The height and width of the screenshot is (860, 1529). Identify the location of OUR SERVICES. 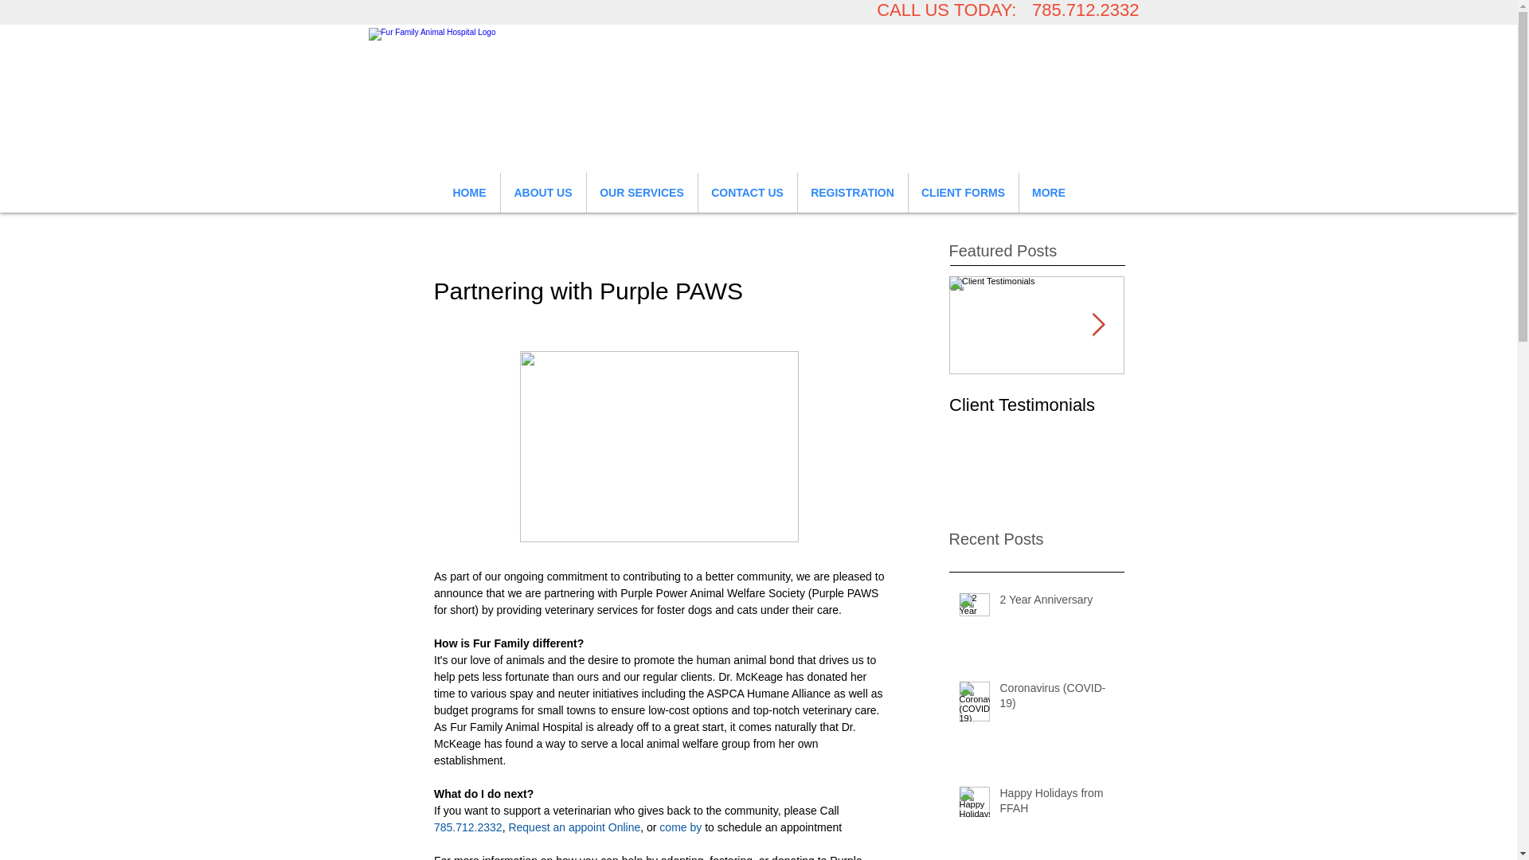
(641, 193).